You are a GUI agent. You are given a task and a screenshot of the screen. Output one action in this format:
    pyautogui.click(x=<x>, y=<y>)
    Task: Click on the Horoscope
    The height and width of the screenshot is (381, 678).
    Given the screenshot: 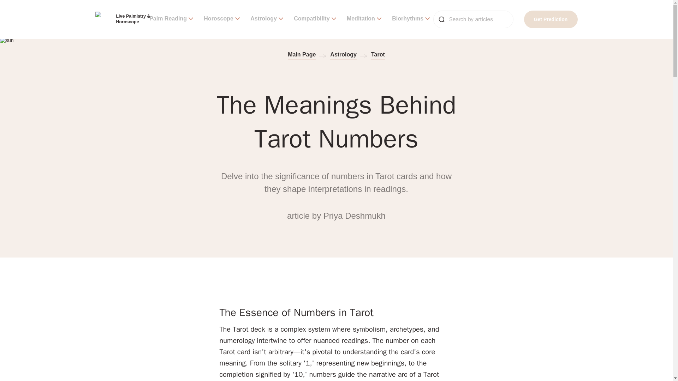 What is the action you would take?
    pyautogui.click(x=222, y=19)
    